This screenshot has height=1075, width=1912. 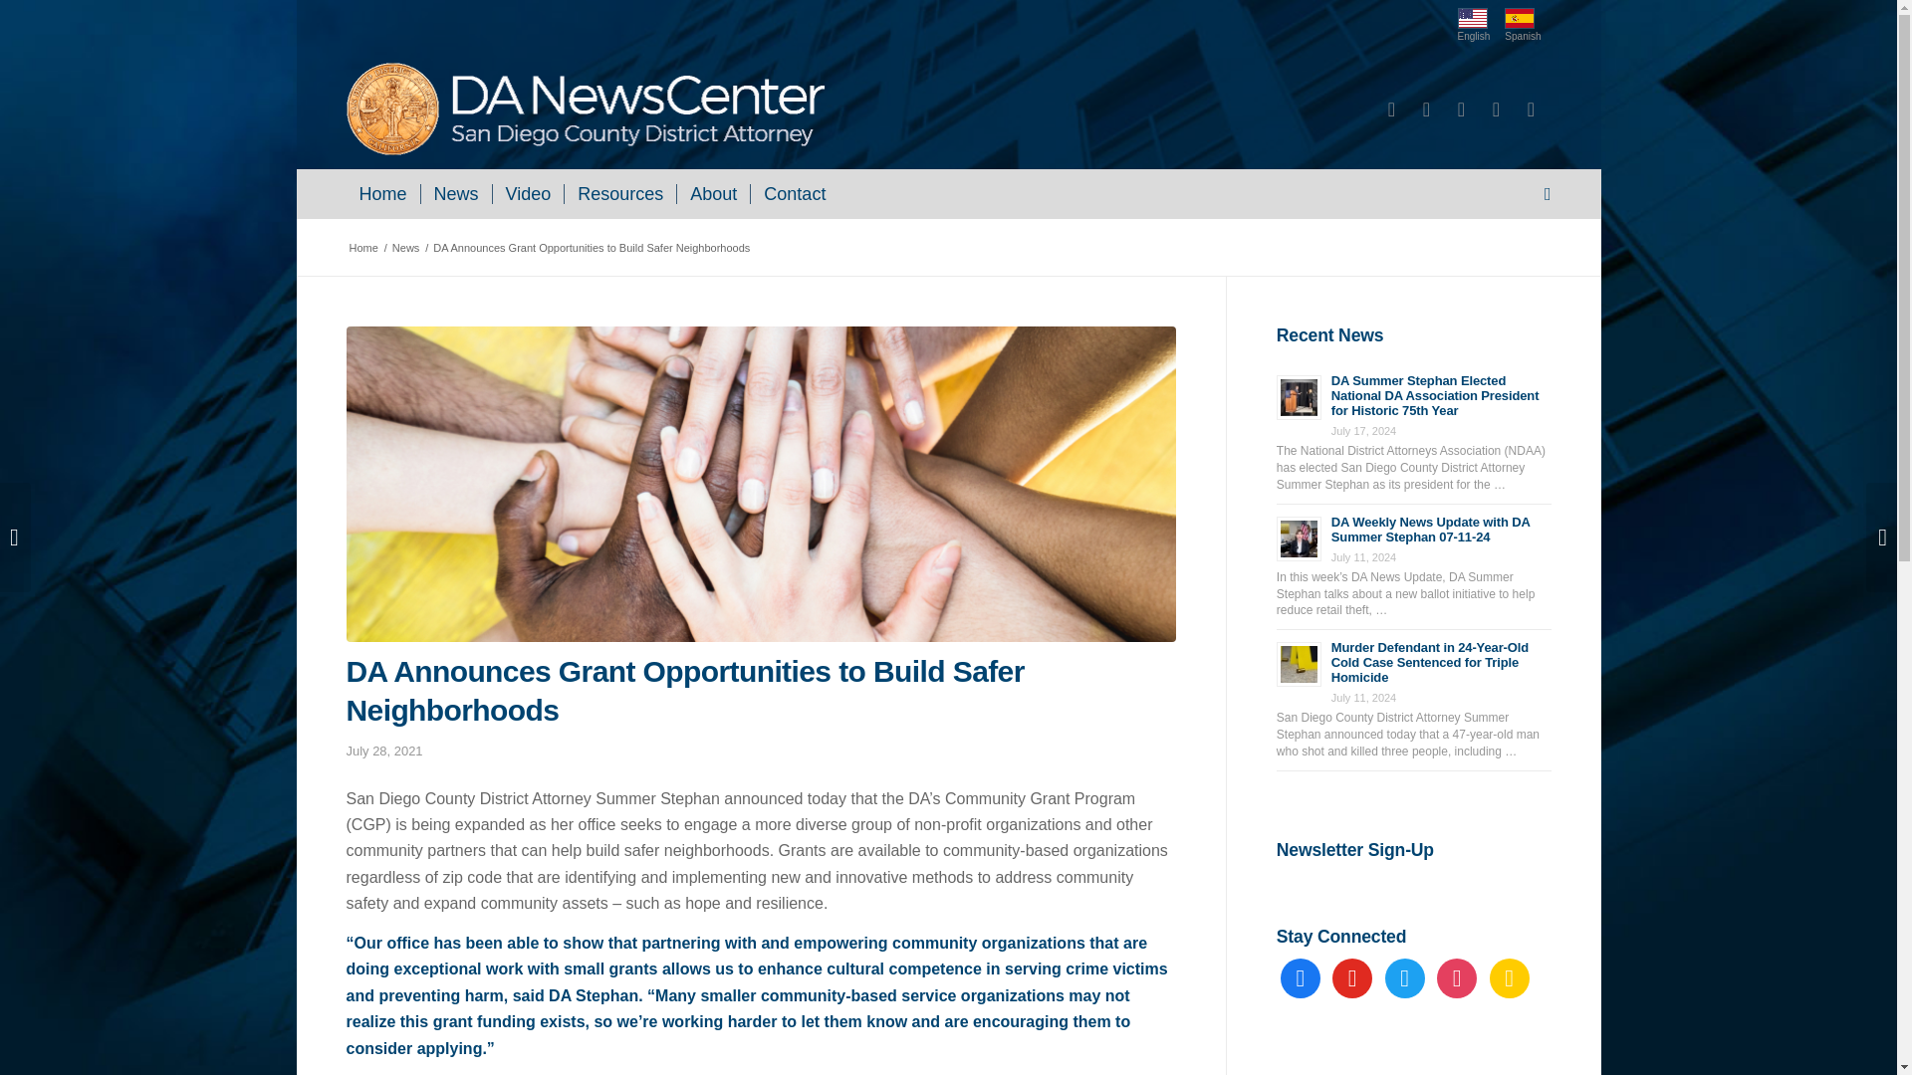 What do you see at coordinates (713, 193) in the screenshot?
I see `About` at bounding box center [713, 193].